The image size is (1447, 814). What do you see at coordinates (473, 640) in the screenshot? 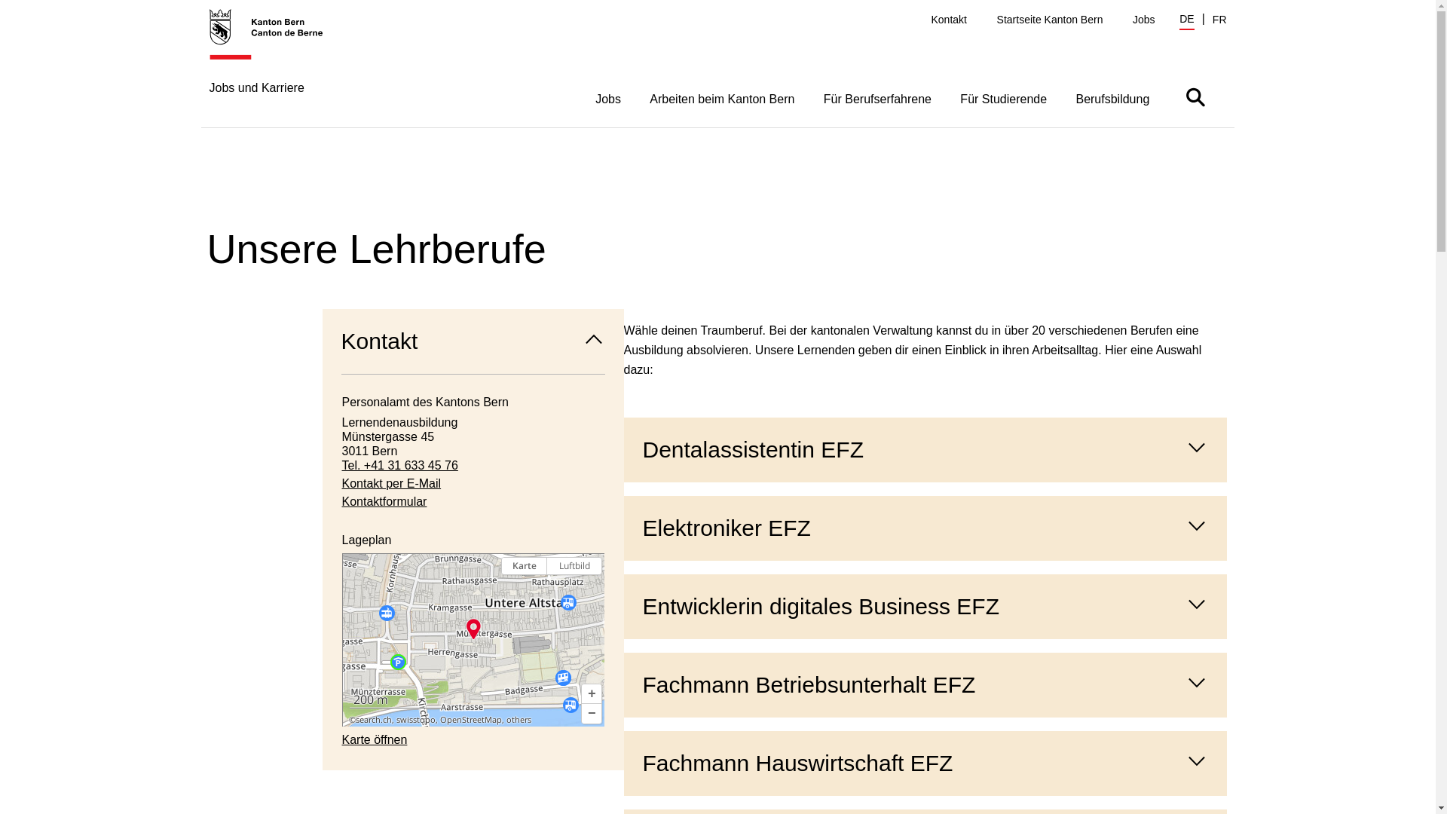
I see `Lageplan` at bounding box center [473, 640].